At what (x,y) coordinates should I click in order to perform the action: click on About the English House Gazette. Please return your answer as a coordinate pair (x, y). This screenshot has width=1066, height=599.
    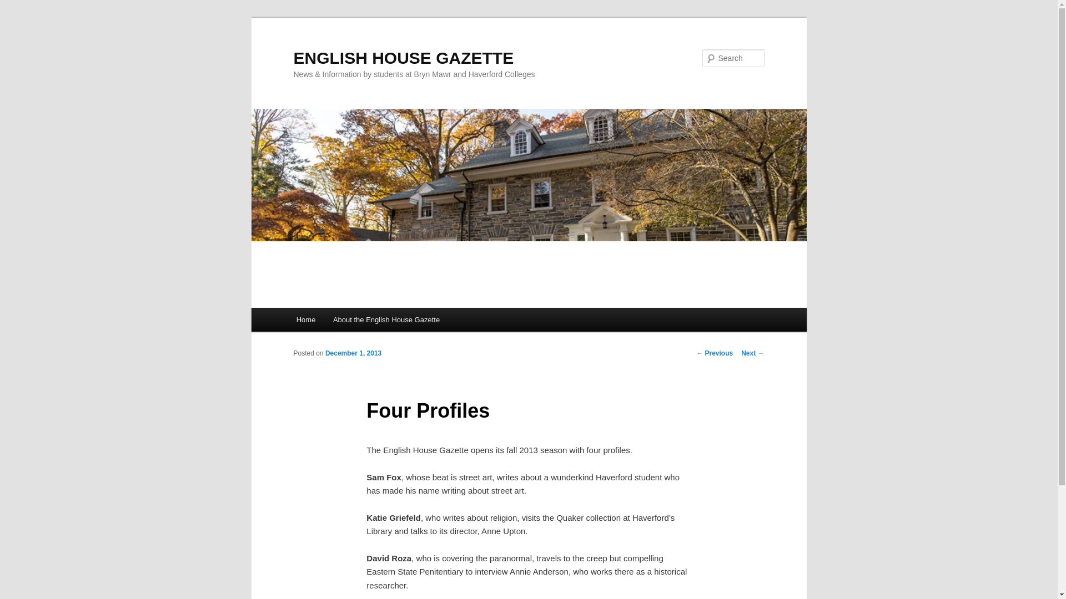
    Looking at the image, I should click on (386, 319).